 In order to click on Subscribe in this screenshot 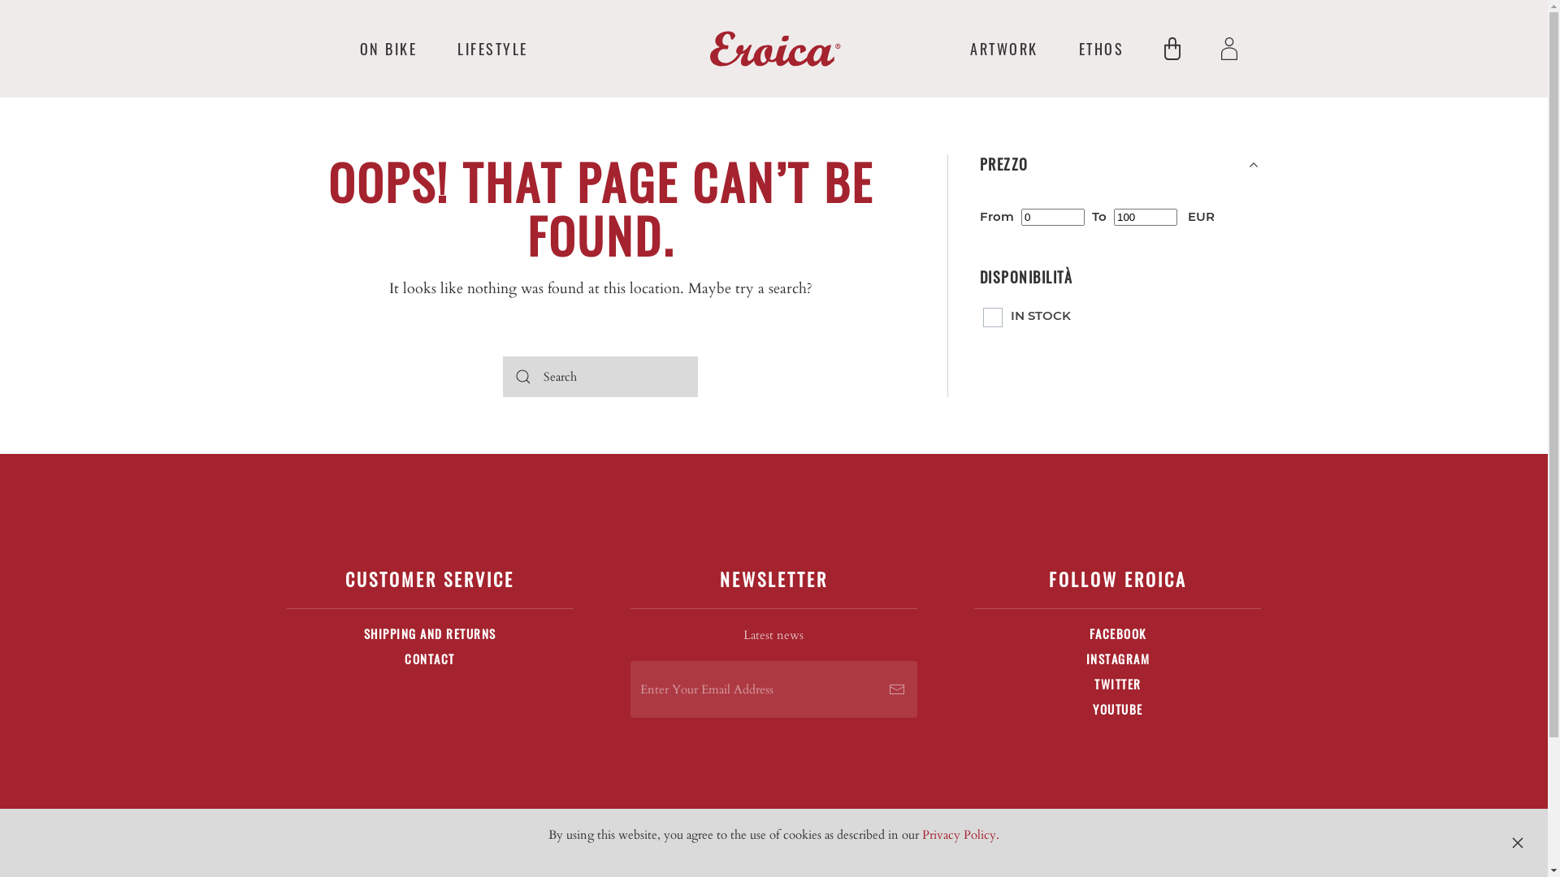, I will do `click(897, 689)`.